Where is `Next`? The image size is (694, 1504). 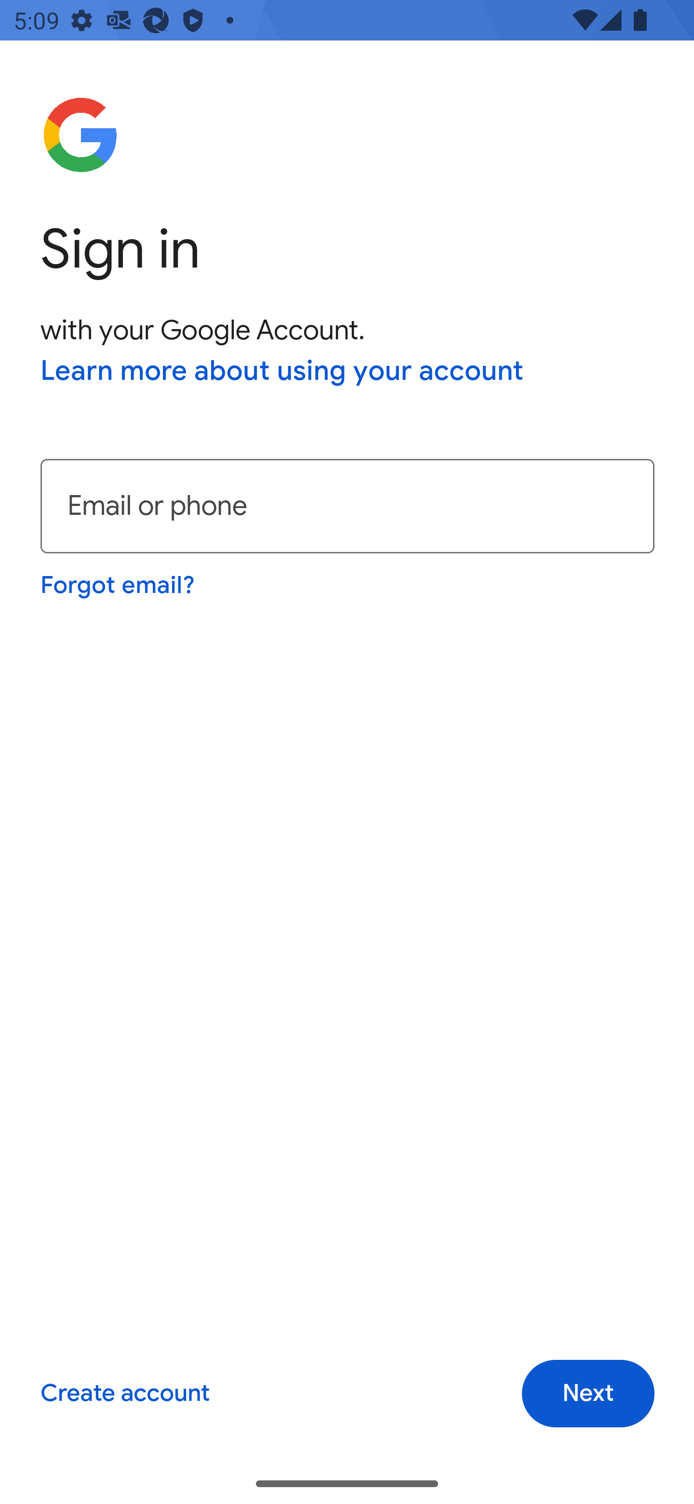
Next is located at coordinates (588, 1394).